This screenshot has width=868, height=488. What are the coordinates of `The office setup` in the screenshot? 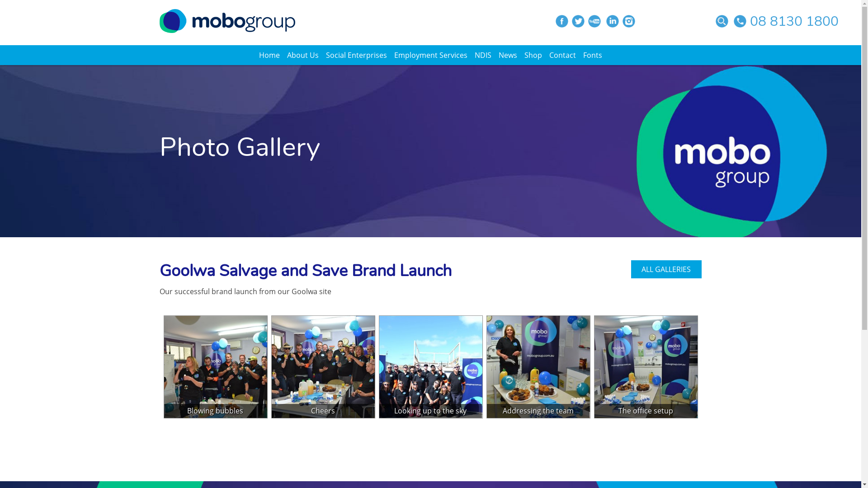 It's located at (646, 367).